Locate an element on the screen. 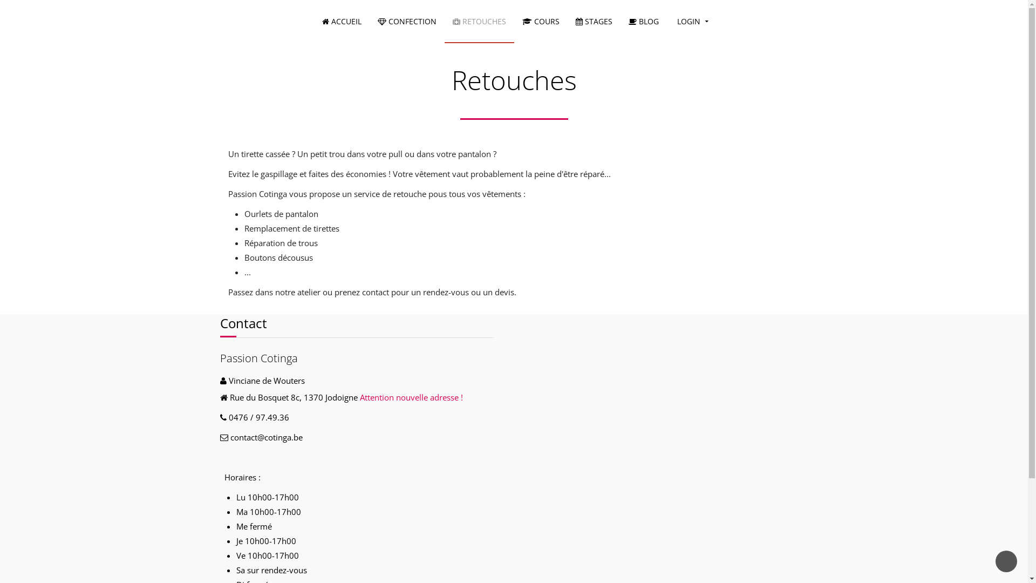  COURS is located at coordinates (541, 22).